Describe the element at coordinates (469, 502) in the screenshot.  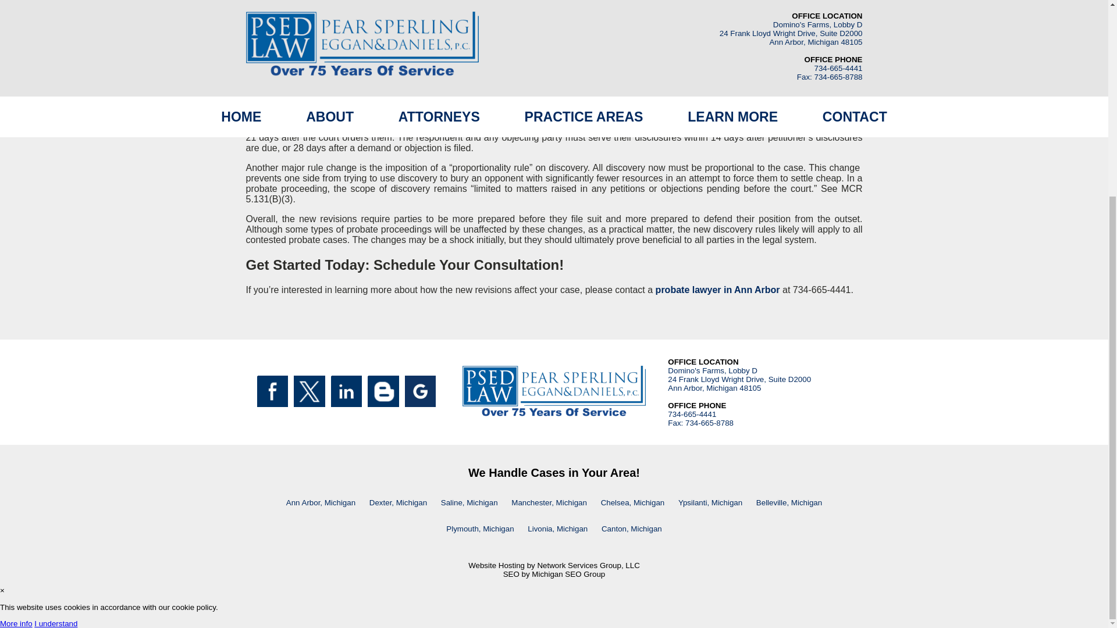
I see `Saline, Michigan` at that location.